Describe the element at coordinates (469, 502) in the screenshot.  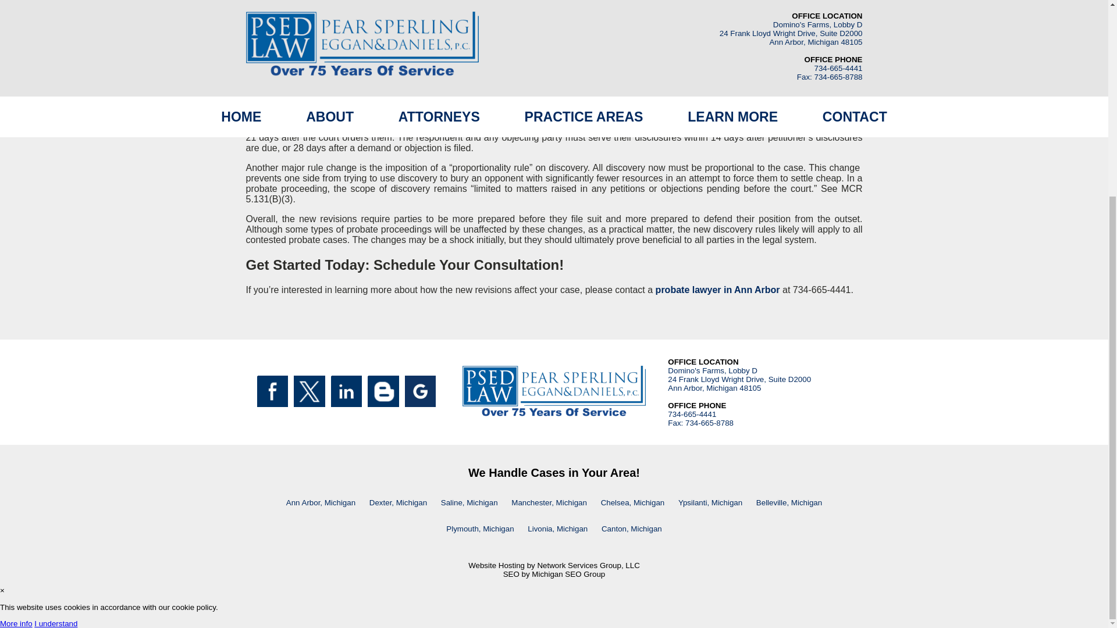
I see `Saline, Michigan` at that location.